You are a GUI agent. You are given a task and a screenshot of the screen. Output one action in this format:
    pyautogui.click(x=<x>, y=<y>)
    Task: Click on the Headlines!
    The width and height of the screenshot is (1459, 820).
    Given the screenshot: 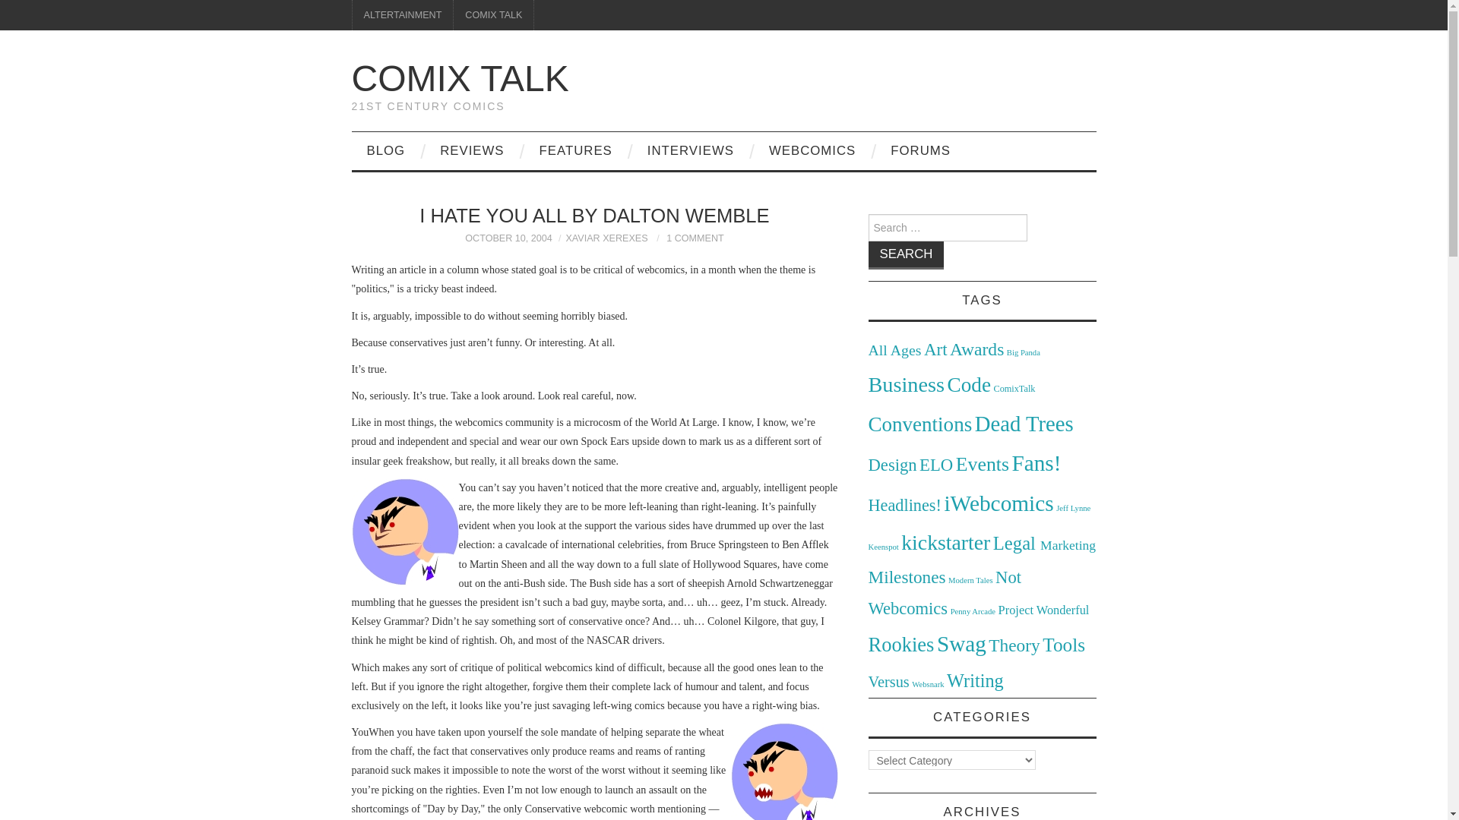 What is the action you would take?
    pyautogui.click(x=904, y=506)
    